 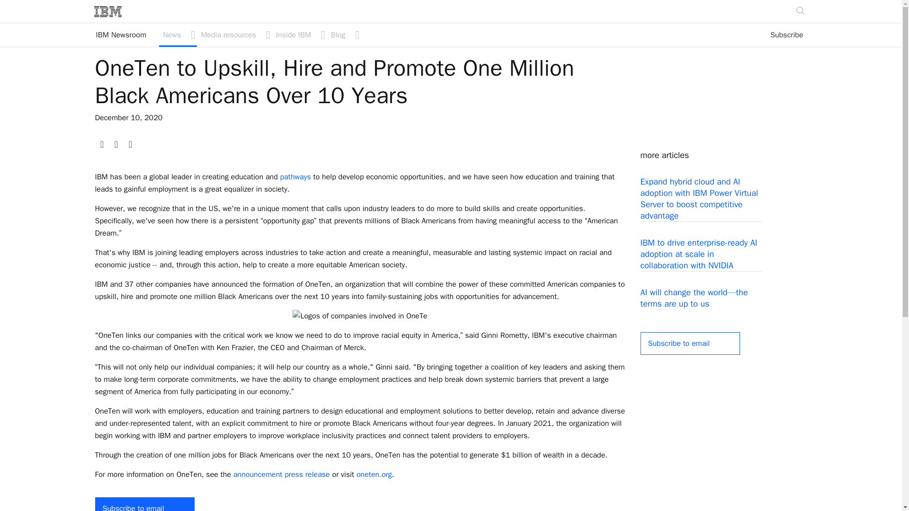 What do you see at coordinates (295, 177) in the screenshot?
I see `pathways` at bounding box center [295, 177].